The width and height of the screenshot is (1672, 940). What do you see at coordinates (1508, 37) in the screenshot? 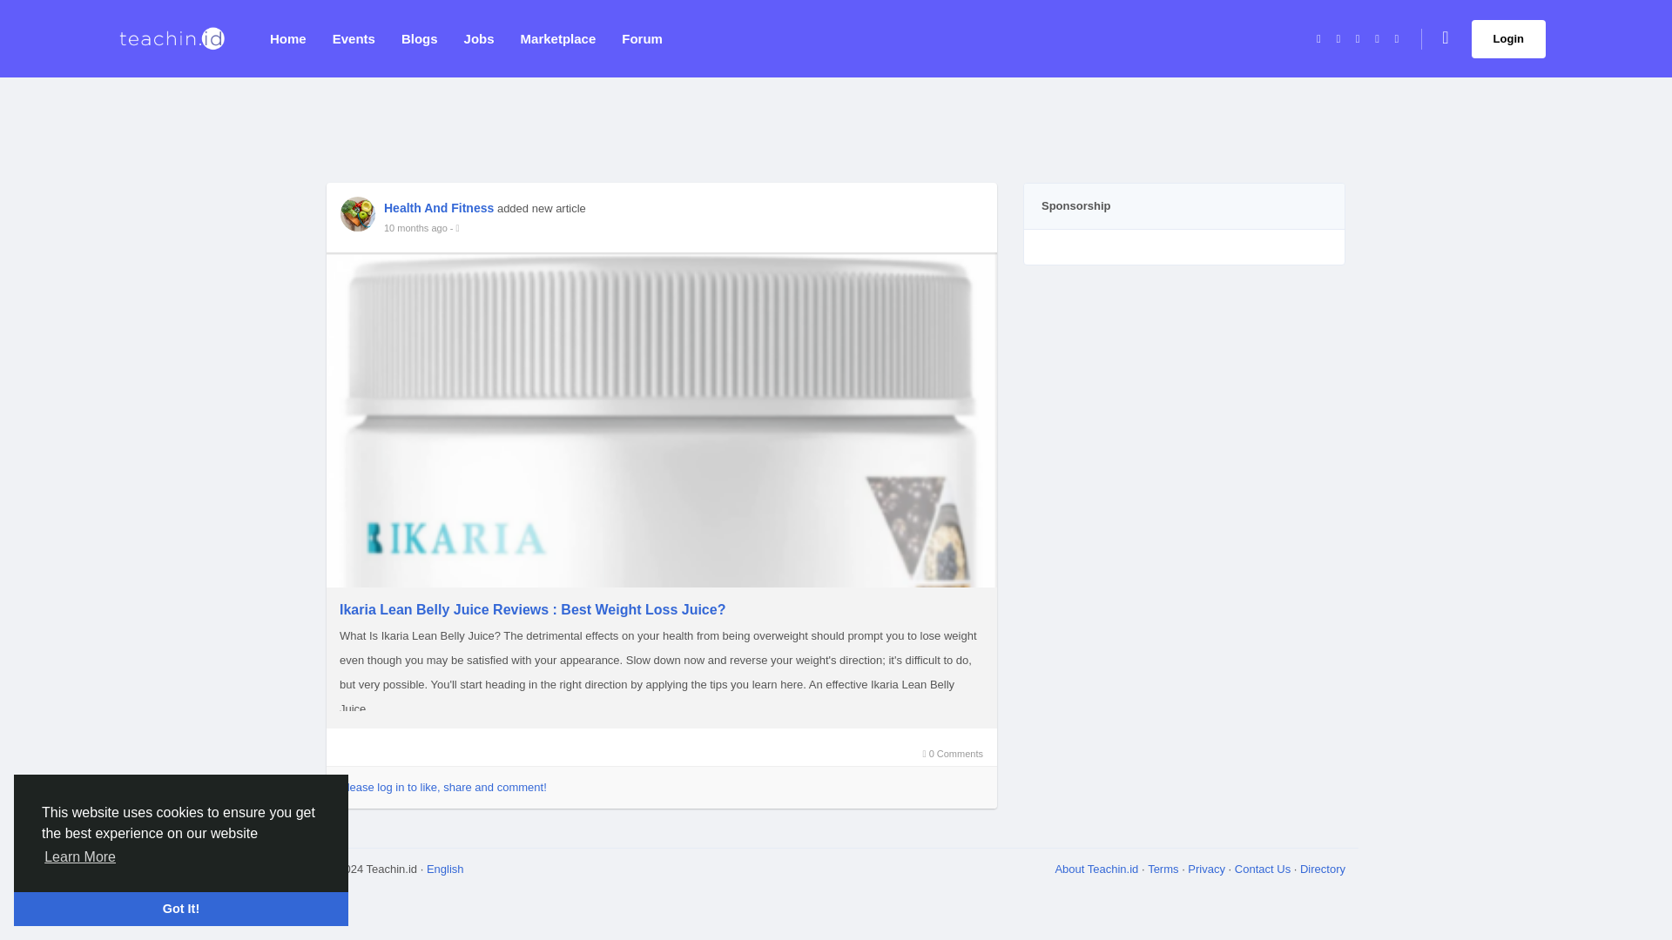
I see `Login` at bounding box center [1508, 37].